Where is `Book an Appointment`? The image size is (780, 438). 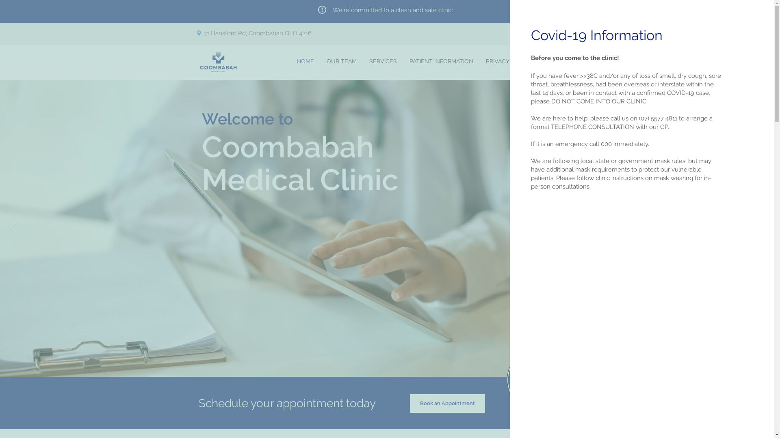
Book an Appointment is located at coordinates (447, 403).